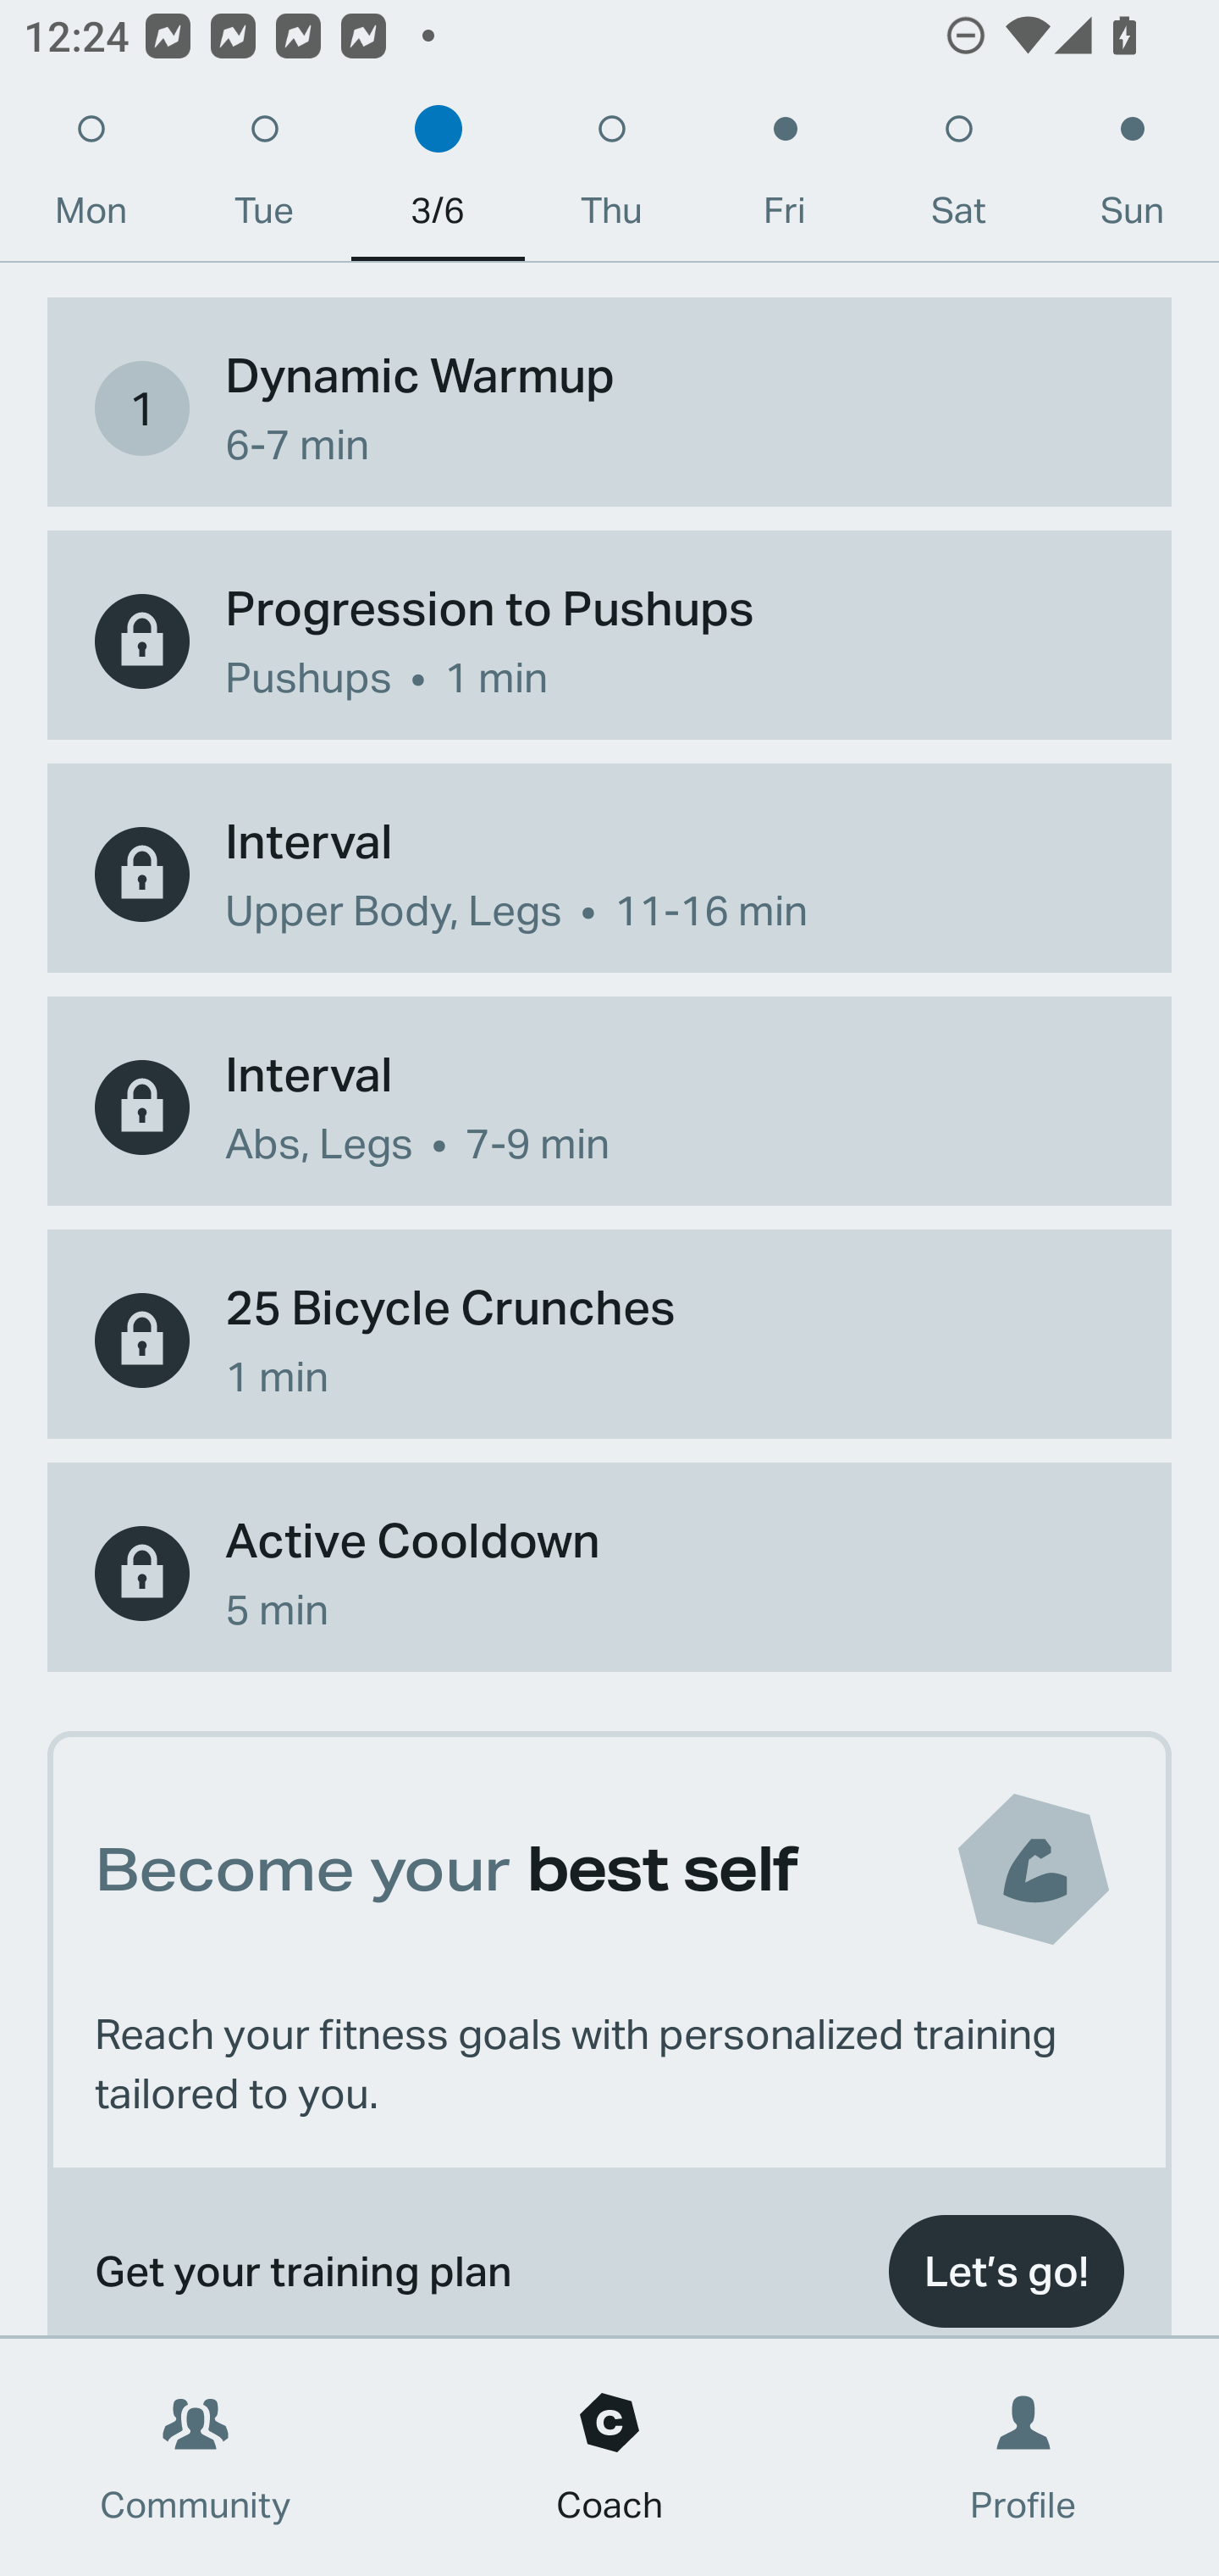 The height and width of the screenshot is (2576, 1219). What do you see at coordinates (611, 178) in the screenshot?
I see `Thu` at bounding box center [611, 178].